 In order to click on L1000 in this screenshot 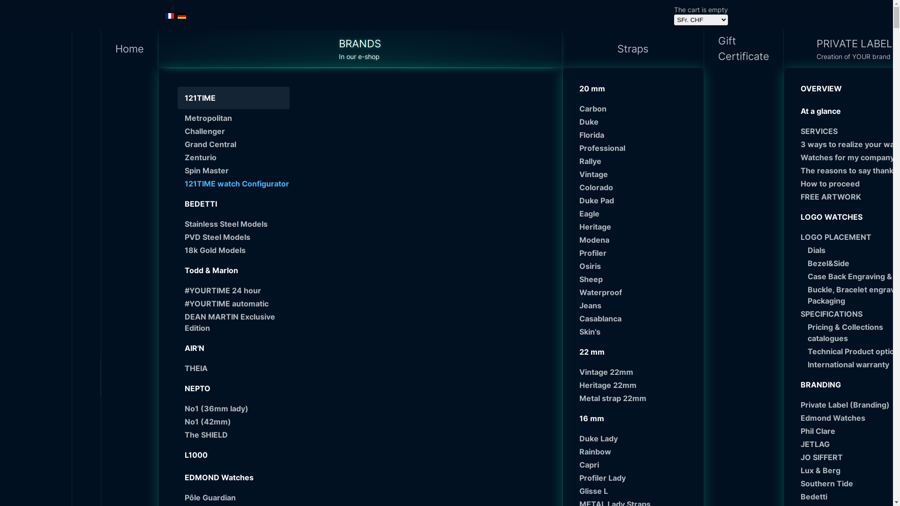, I will do `click(233, 455)`.